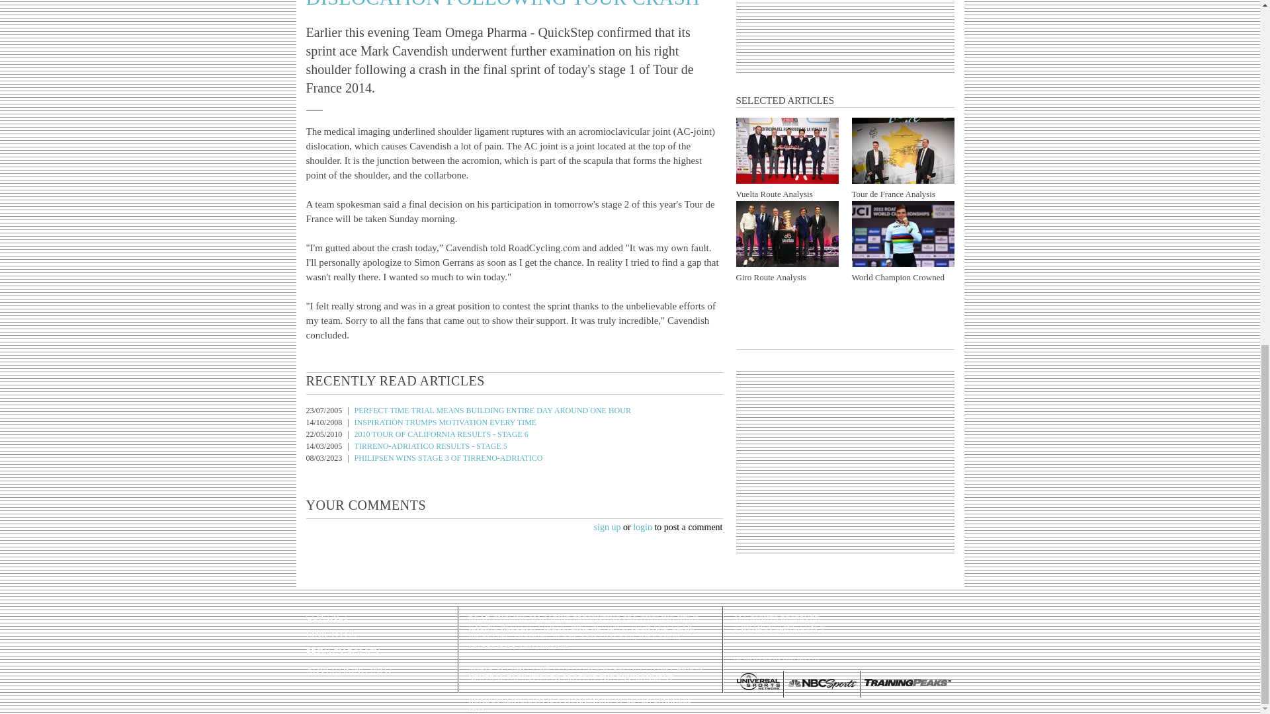 The width and height of the screenshot is (1270, 714). I want to click on login, so click(642, 526).